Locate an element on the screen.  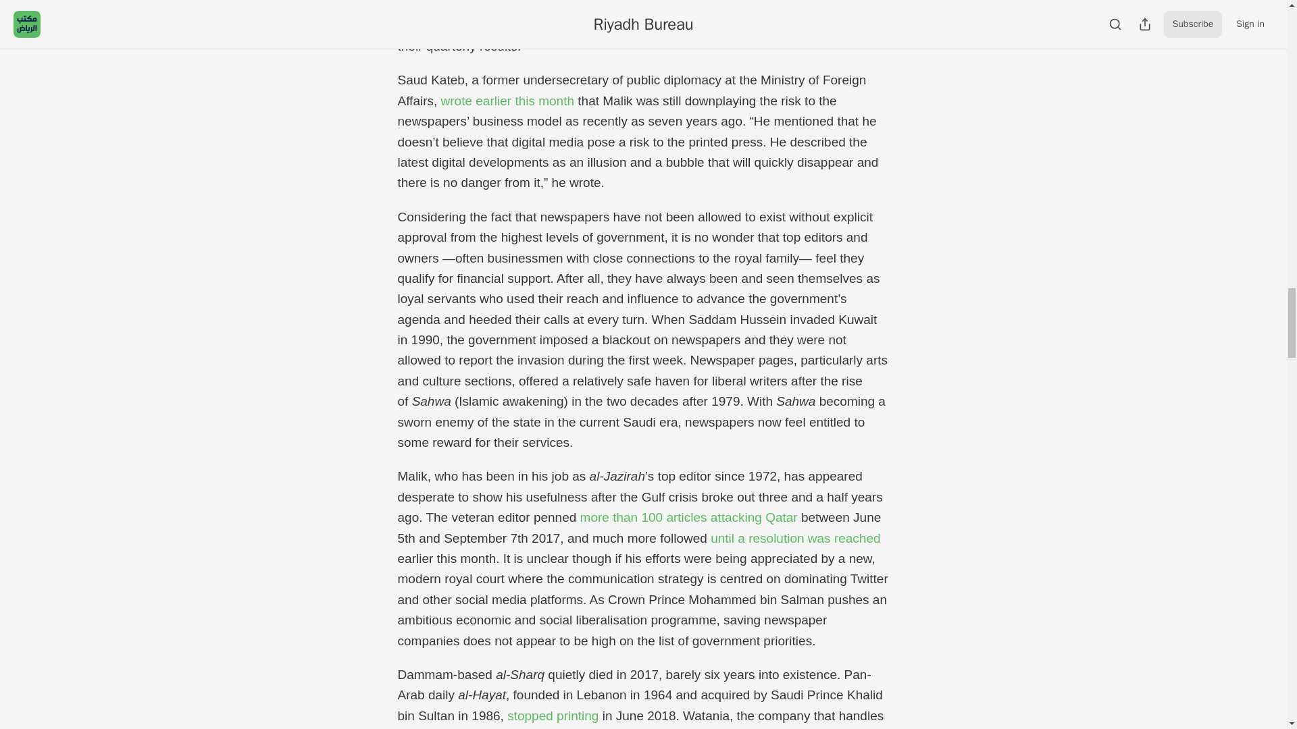
wrote earlier this month is located at coordinates (507, 101).